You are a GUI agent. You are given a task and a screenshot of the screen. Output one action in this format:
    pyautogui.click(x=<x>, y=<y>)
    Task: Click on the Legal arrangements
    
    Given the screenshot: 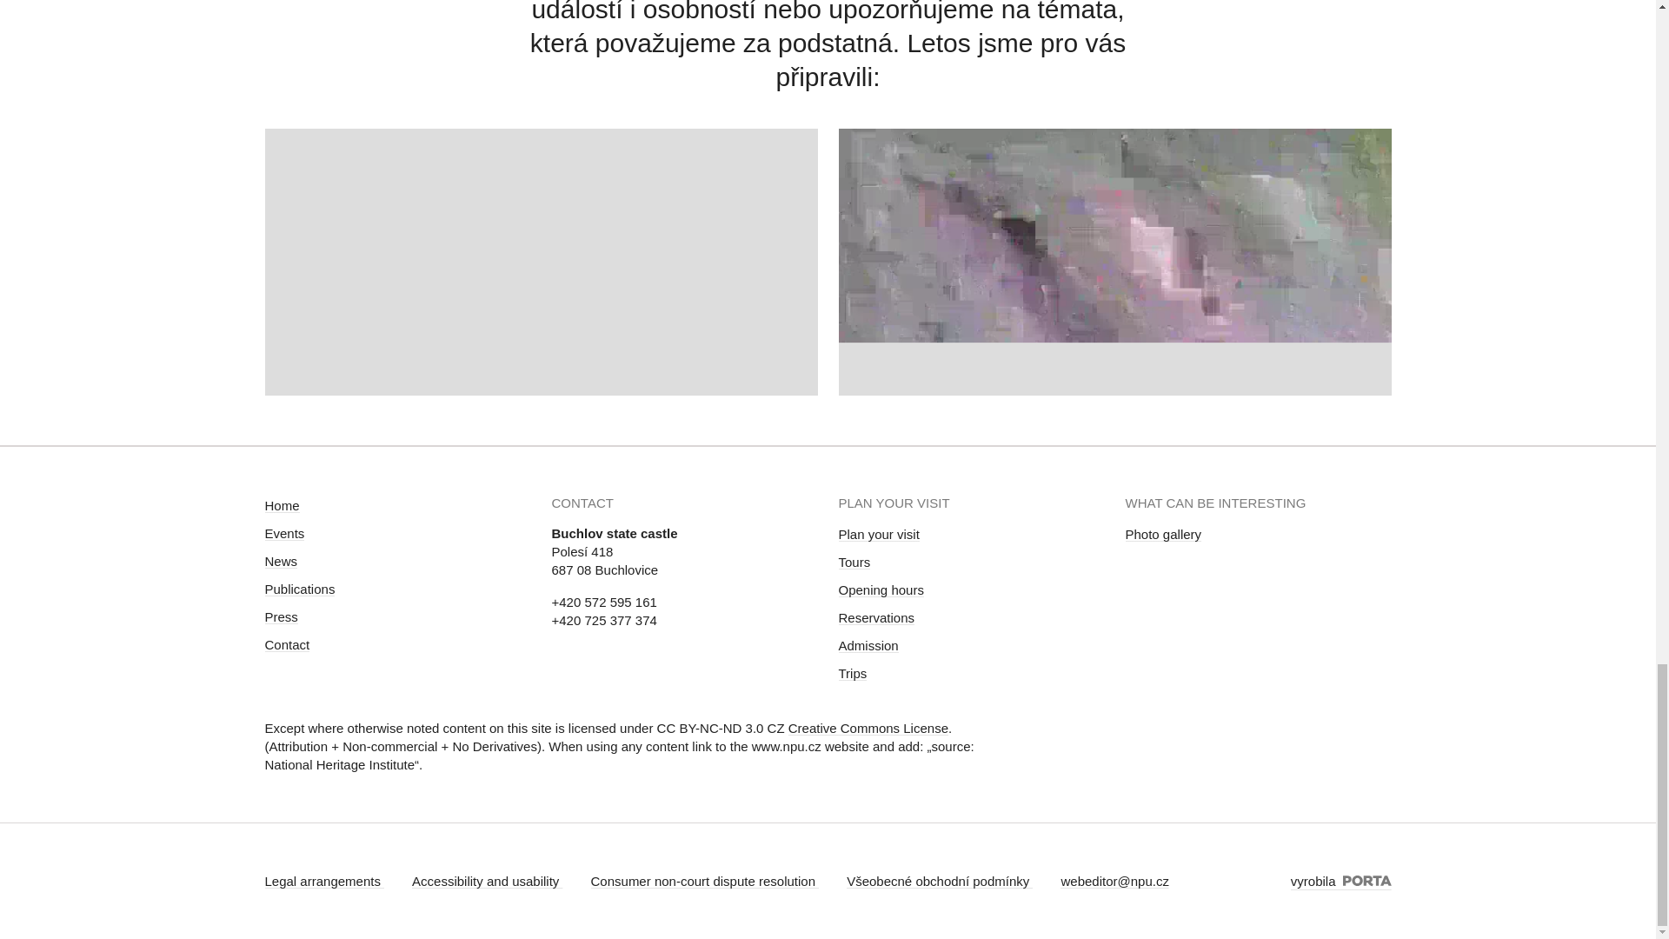 What is the action you would take?
    pyautogui.click(x=323, y=881)
    